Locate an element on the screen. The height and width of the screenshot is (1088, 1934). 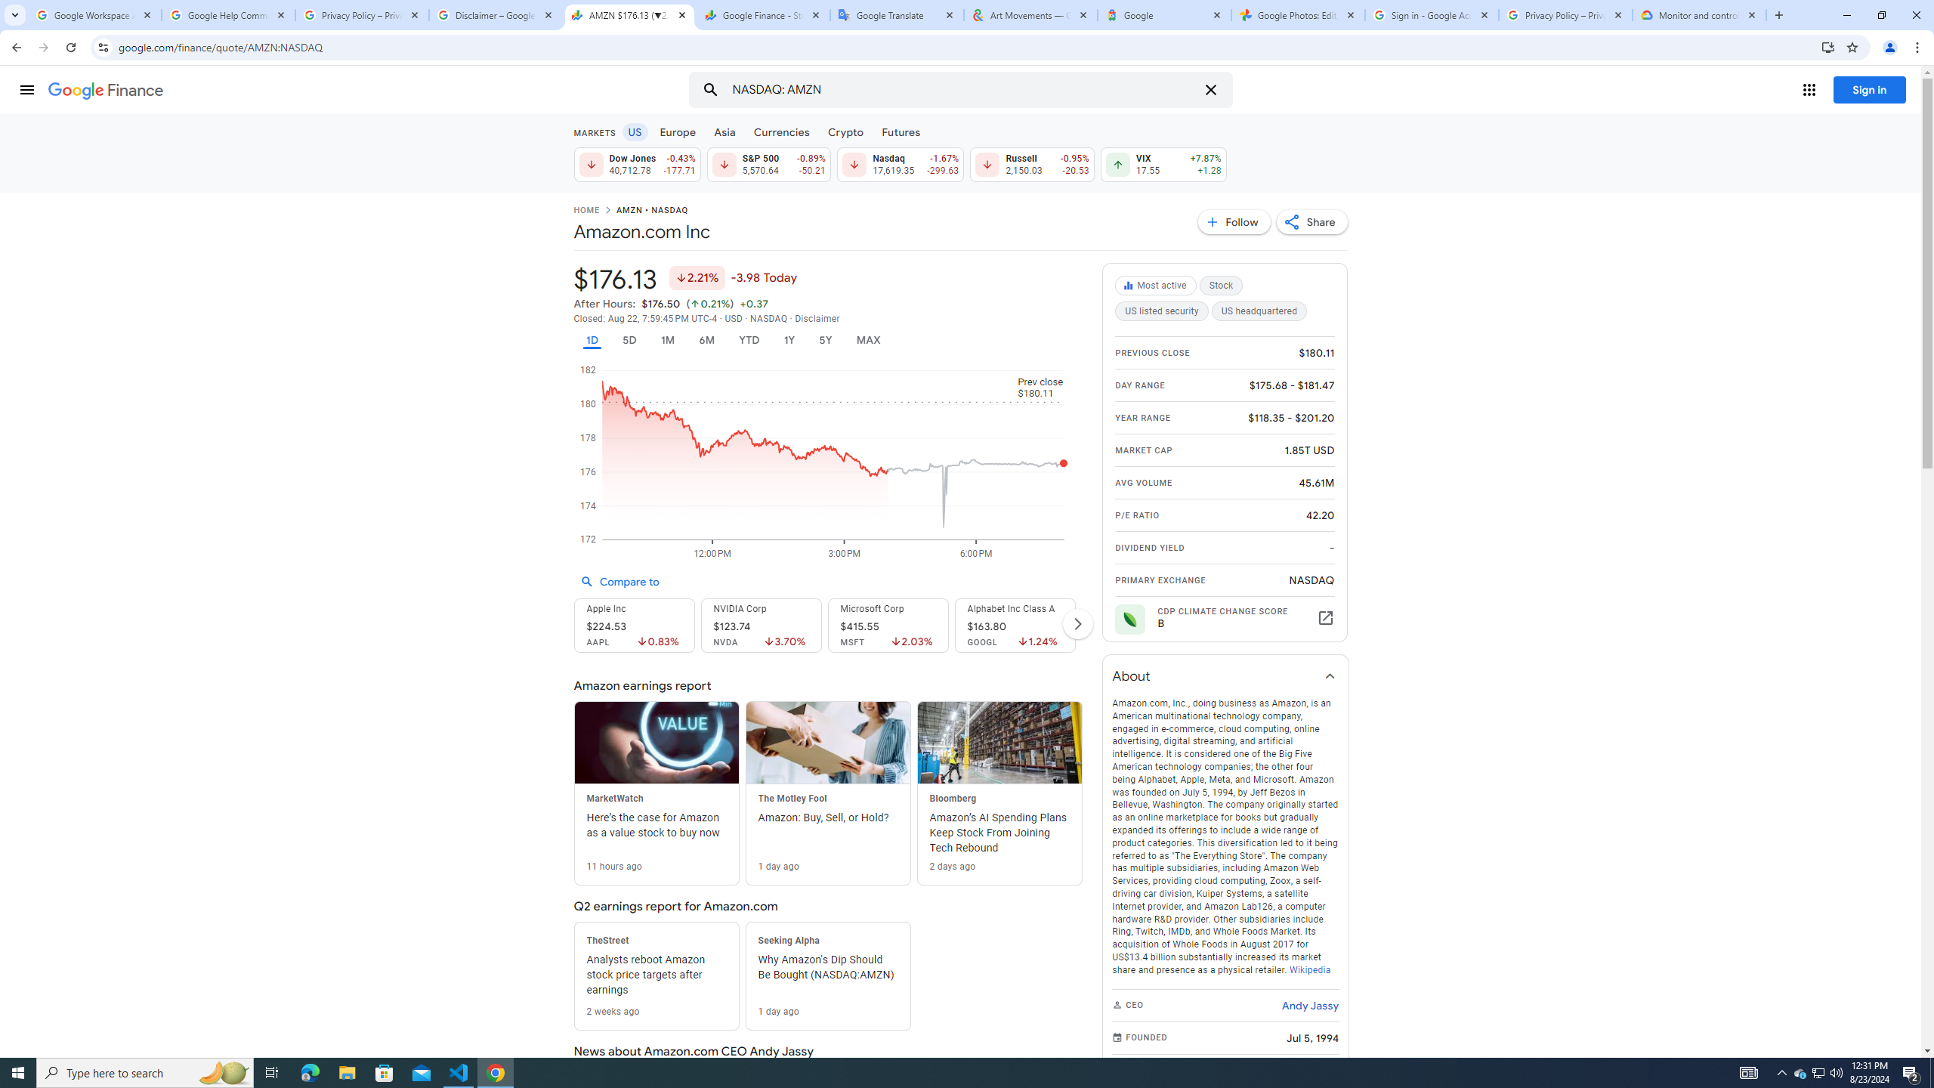
Recent is located at coordinates (384, 139).